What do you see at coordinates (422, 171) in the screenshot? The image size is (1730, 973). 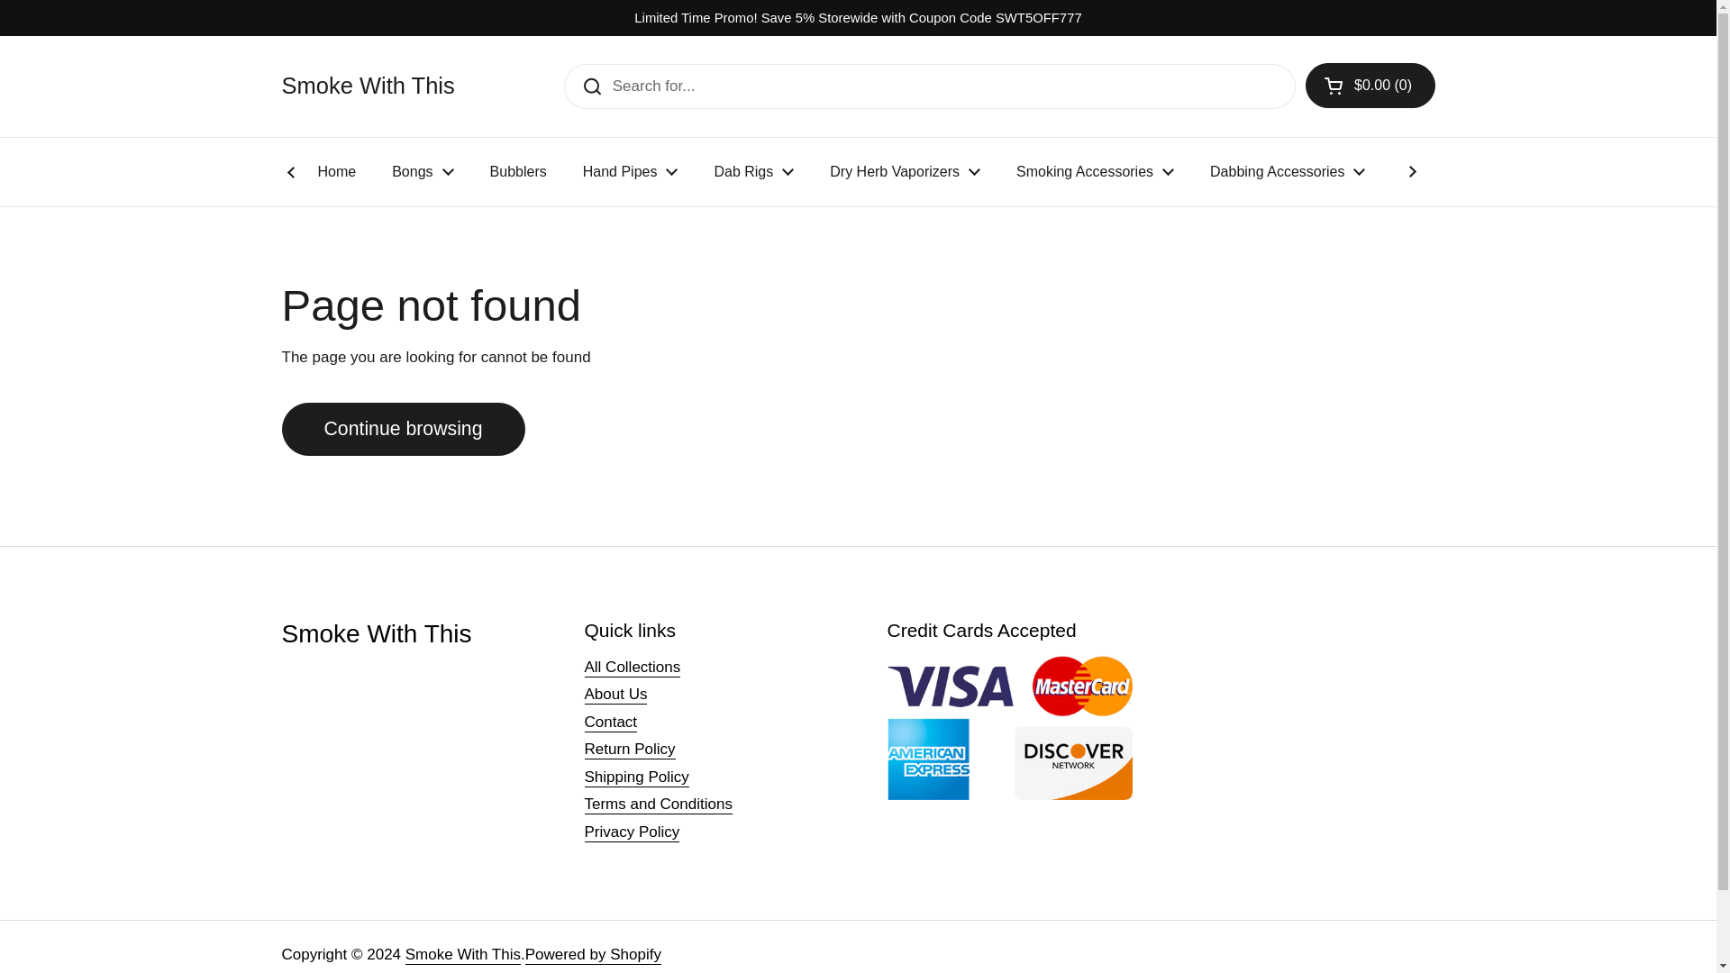 I see `Bongs` at bounding box center [422, 171].